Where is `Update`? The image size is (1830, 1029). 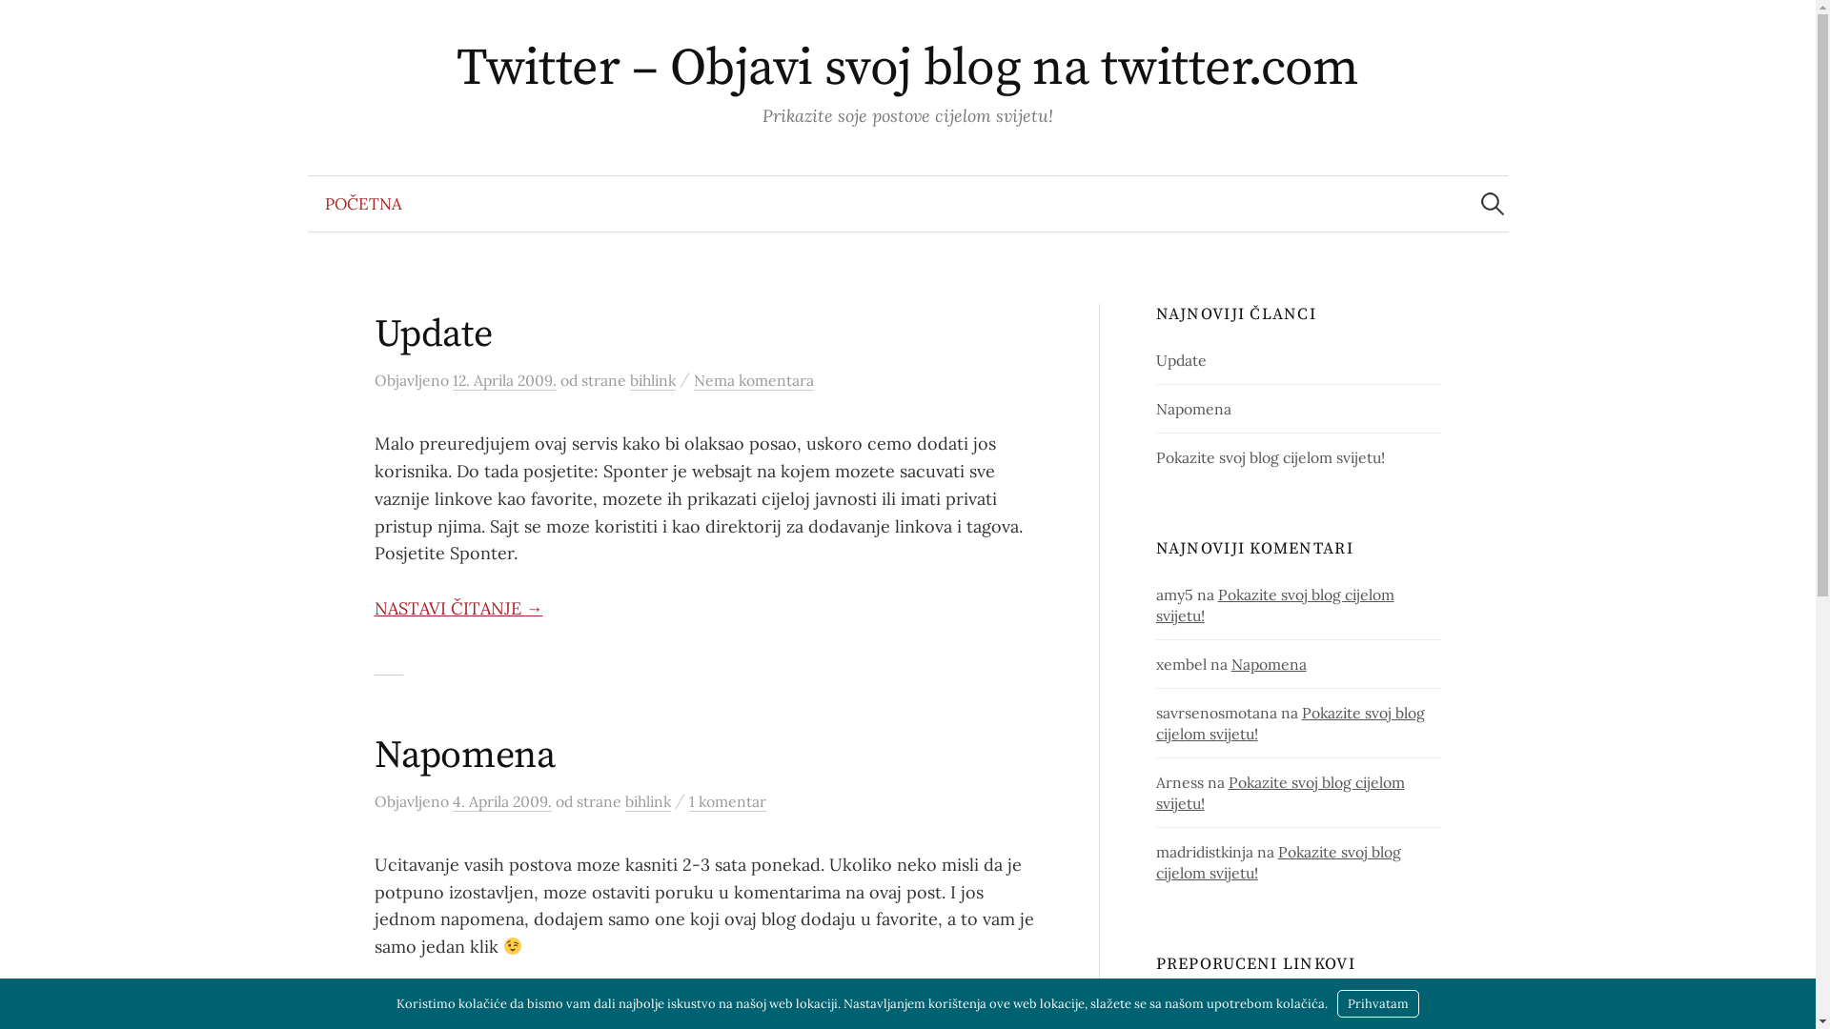
Update is located at coordinates (433, 334).